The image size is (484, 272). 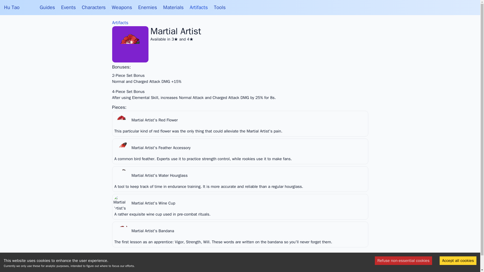 I want to click on Accept all cookies, so click(x=458, y=260).